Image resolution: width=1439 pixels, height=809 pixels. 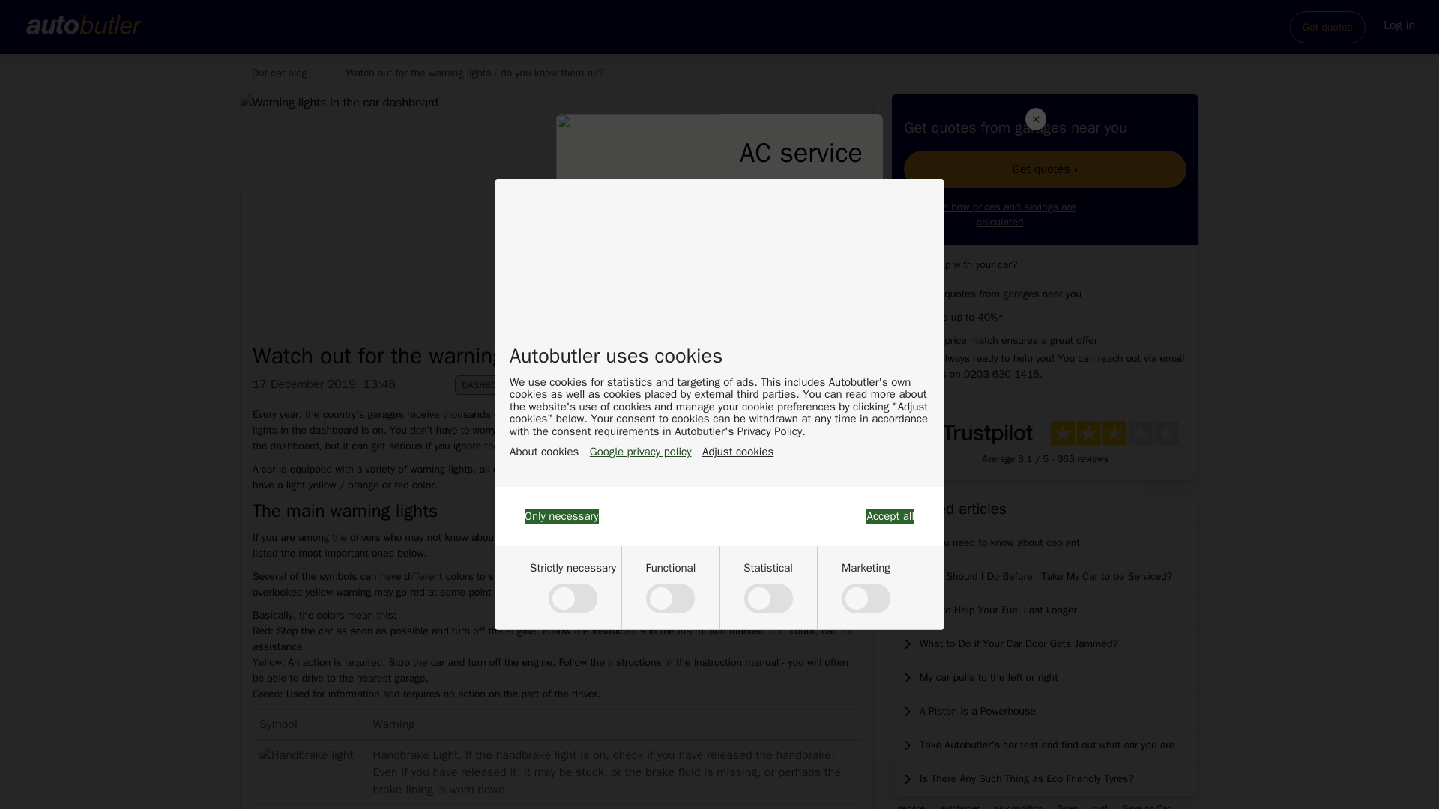 What do you see at coordinates (737, 452) in the screenshot?
I see `Adjust cookies` at bounding box center [737, 452].